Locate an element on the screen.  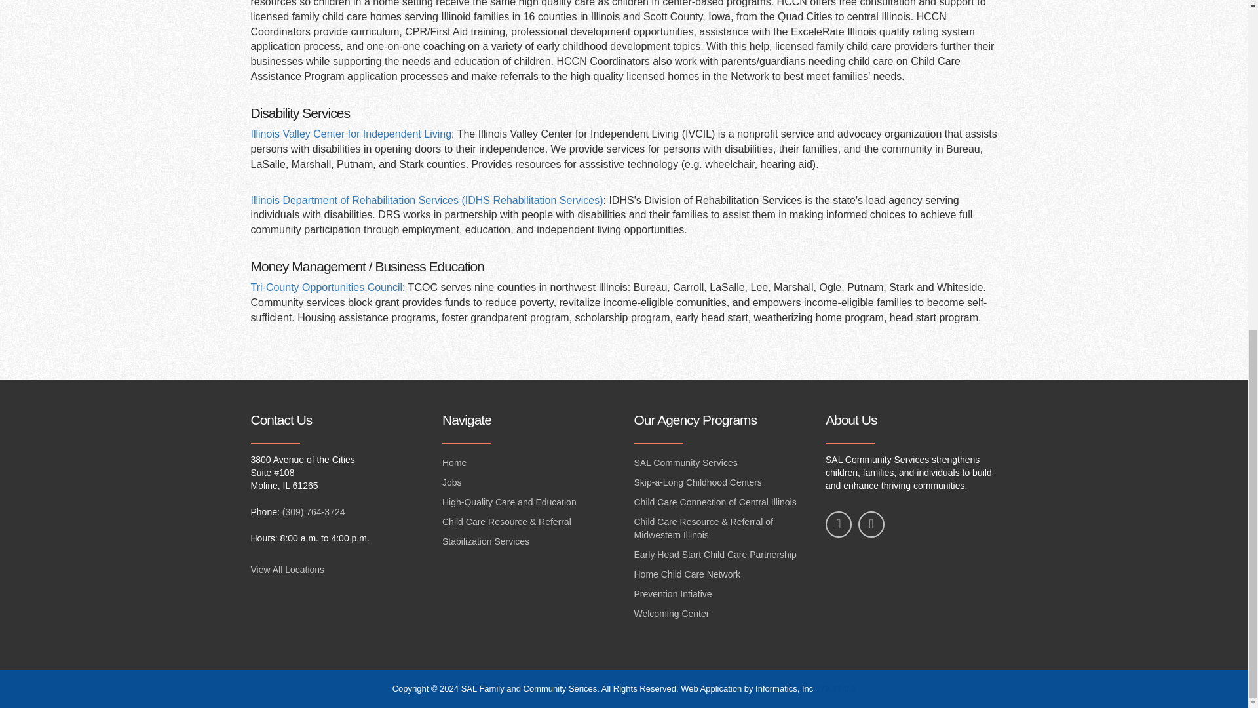
Early Head Start Child Care Partnership is located at coordinates (719, 555).